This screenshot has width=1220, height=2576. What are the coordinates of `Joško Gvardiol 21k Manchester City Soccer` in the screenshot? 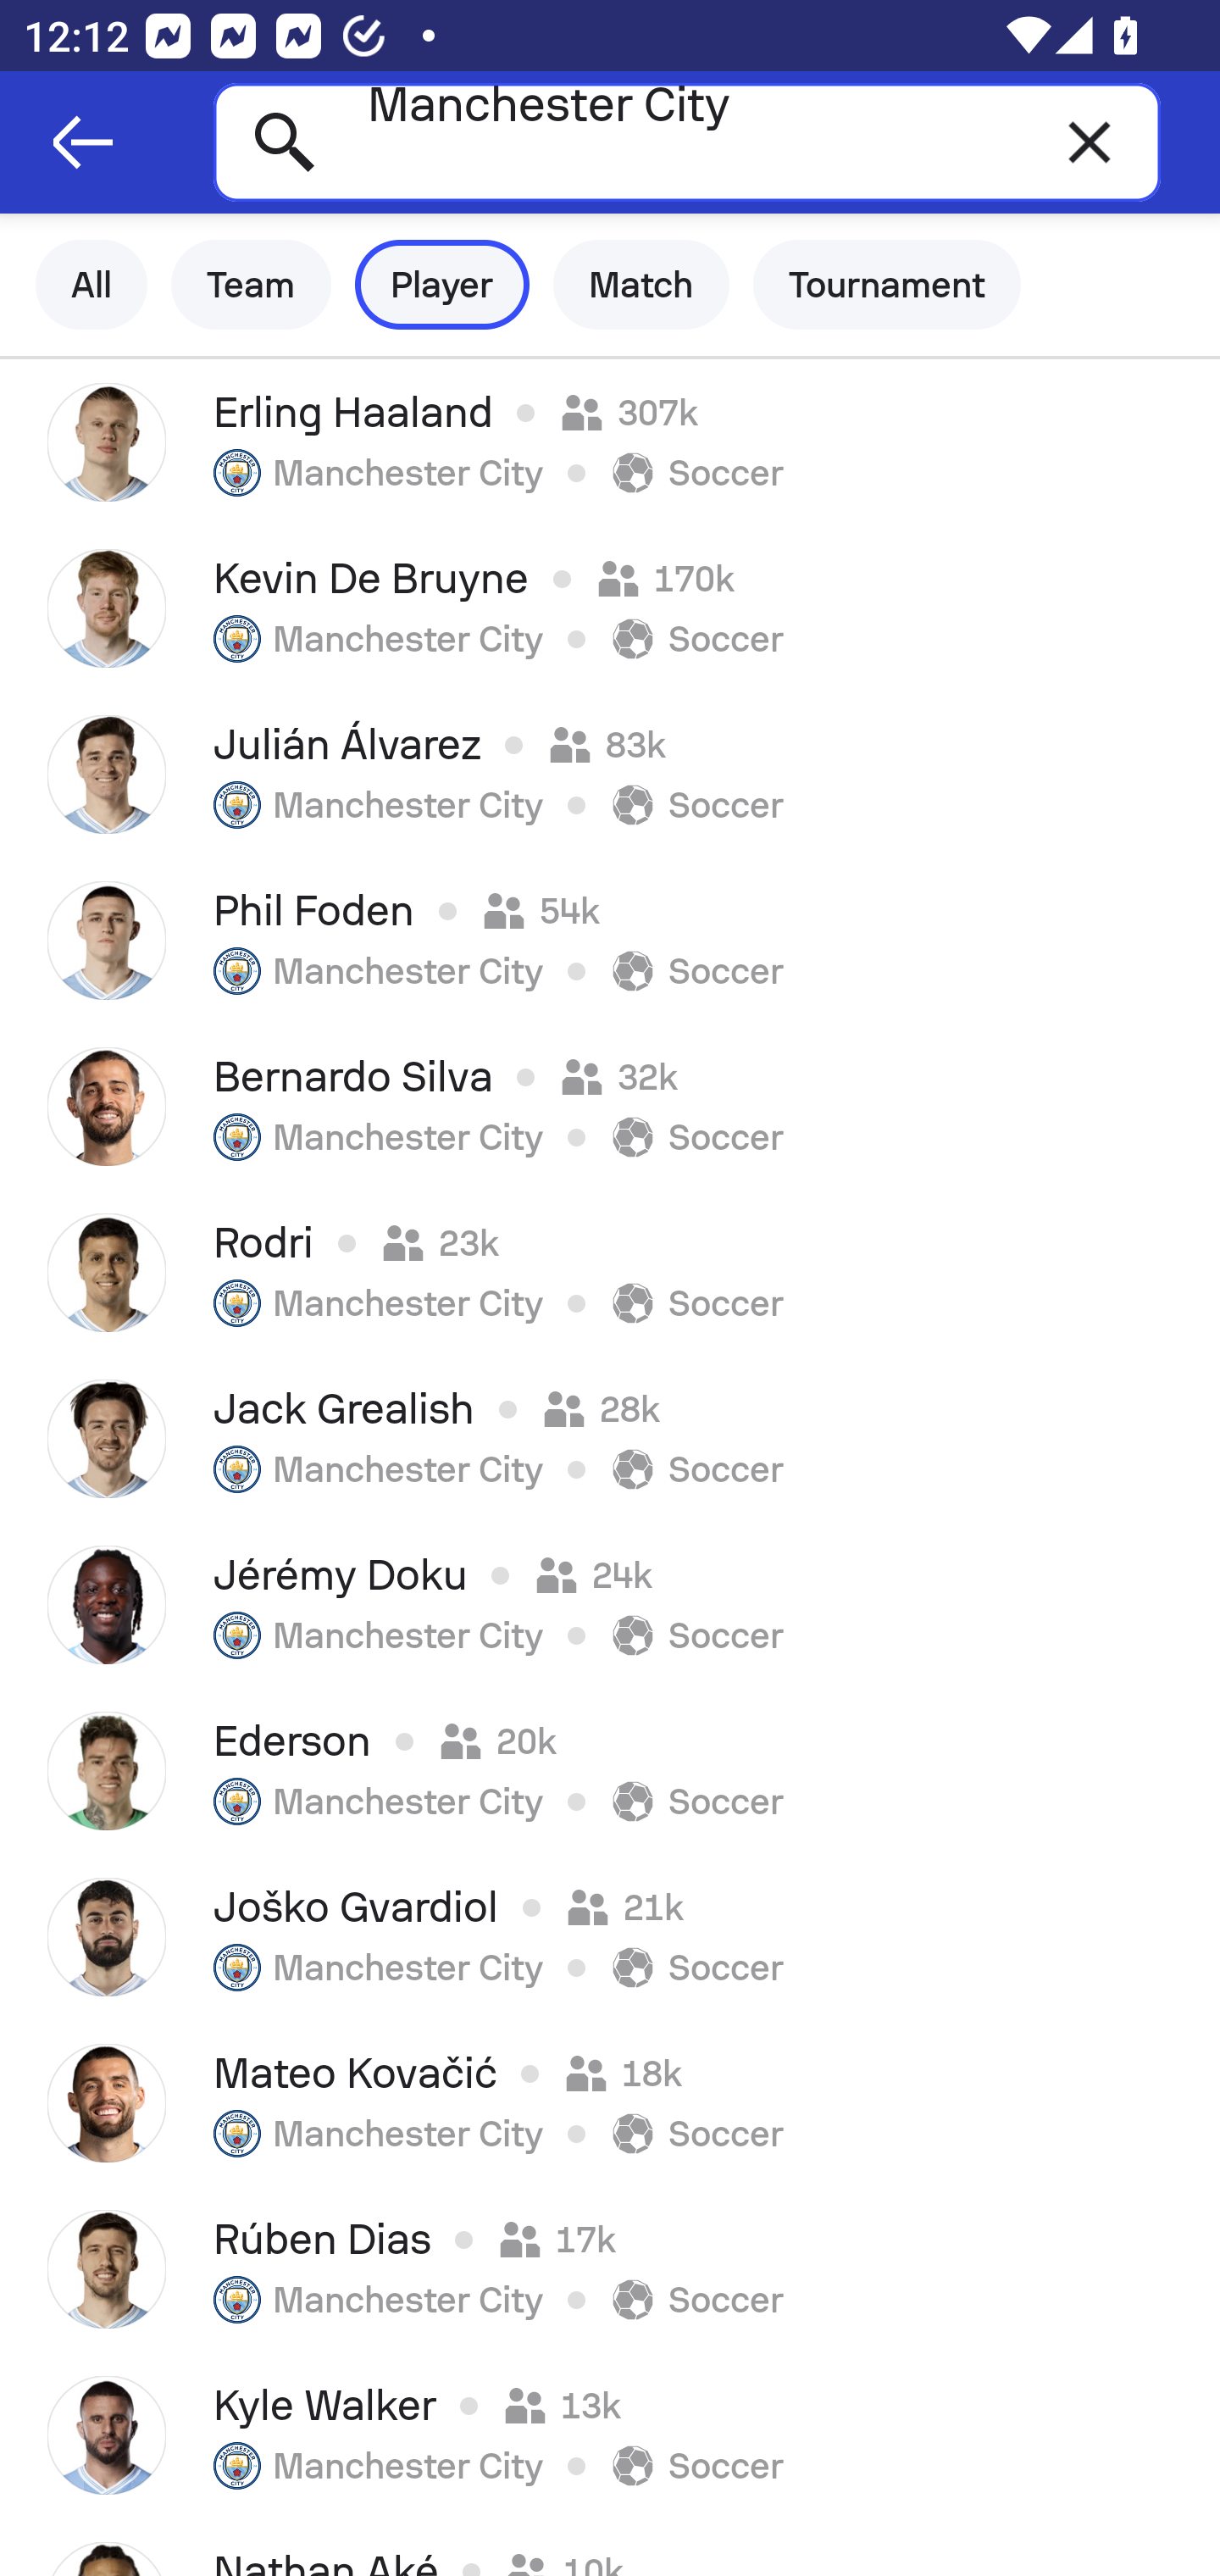 It's located at (610, 1937).